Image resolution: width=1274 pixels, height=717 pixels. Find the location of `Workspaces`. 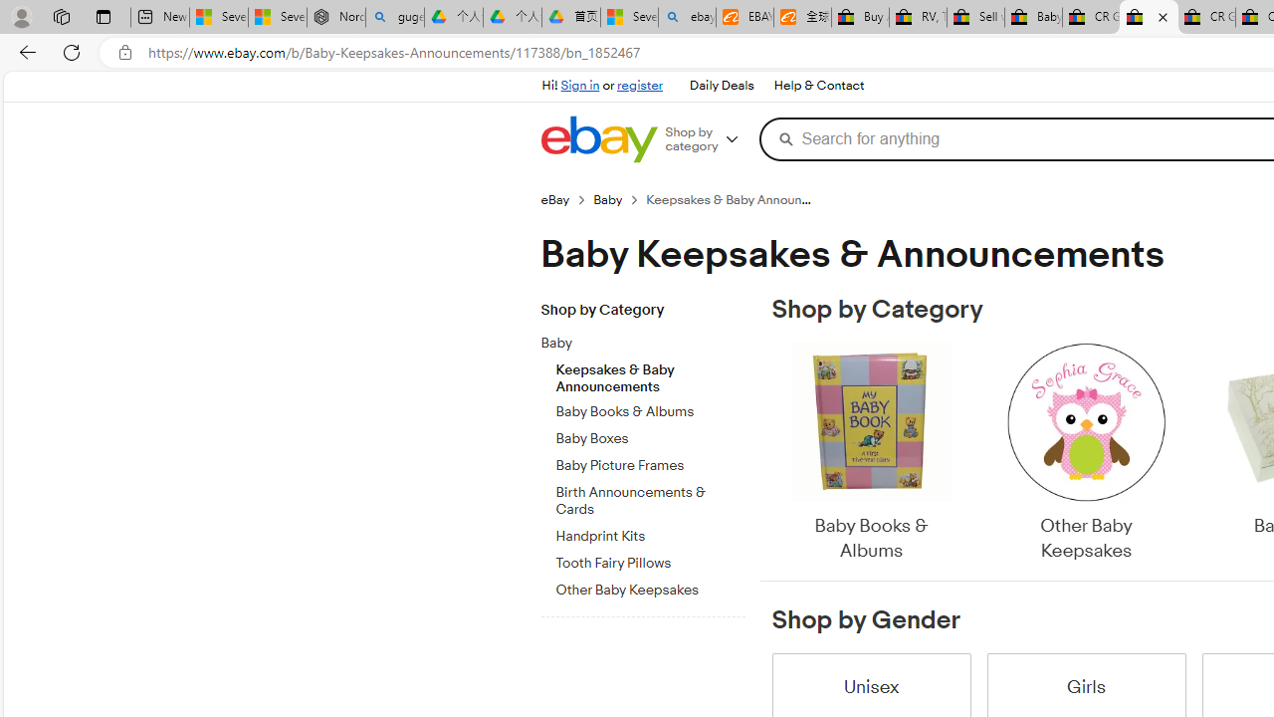

Workspaces is located at coordinates (61, 16).